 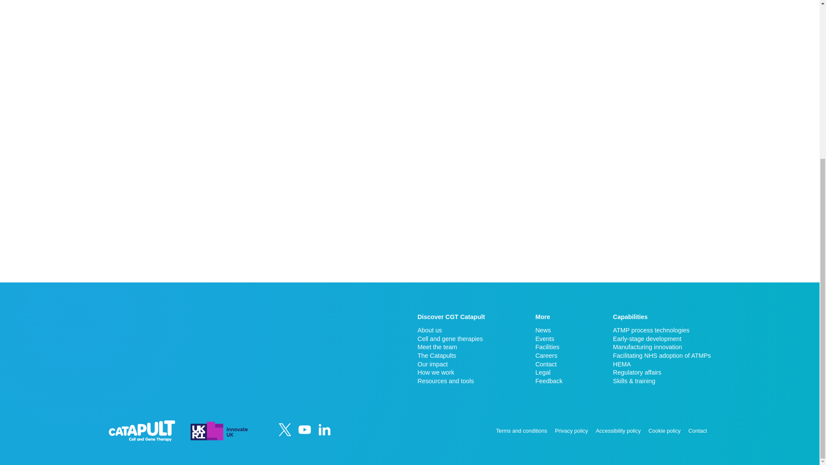 I want to click on Feedback, so click(x=549, y=381).